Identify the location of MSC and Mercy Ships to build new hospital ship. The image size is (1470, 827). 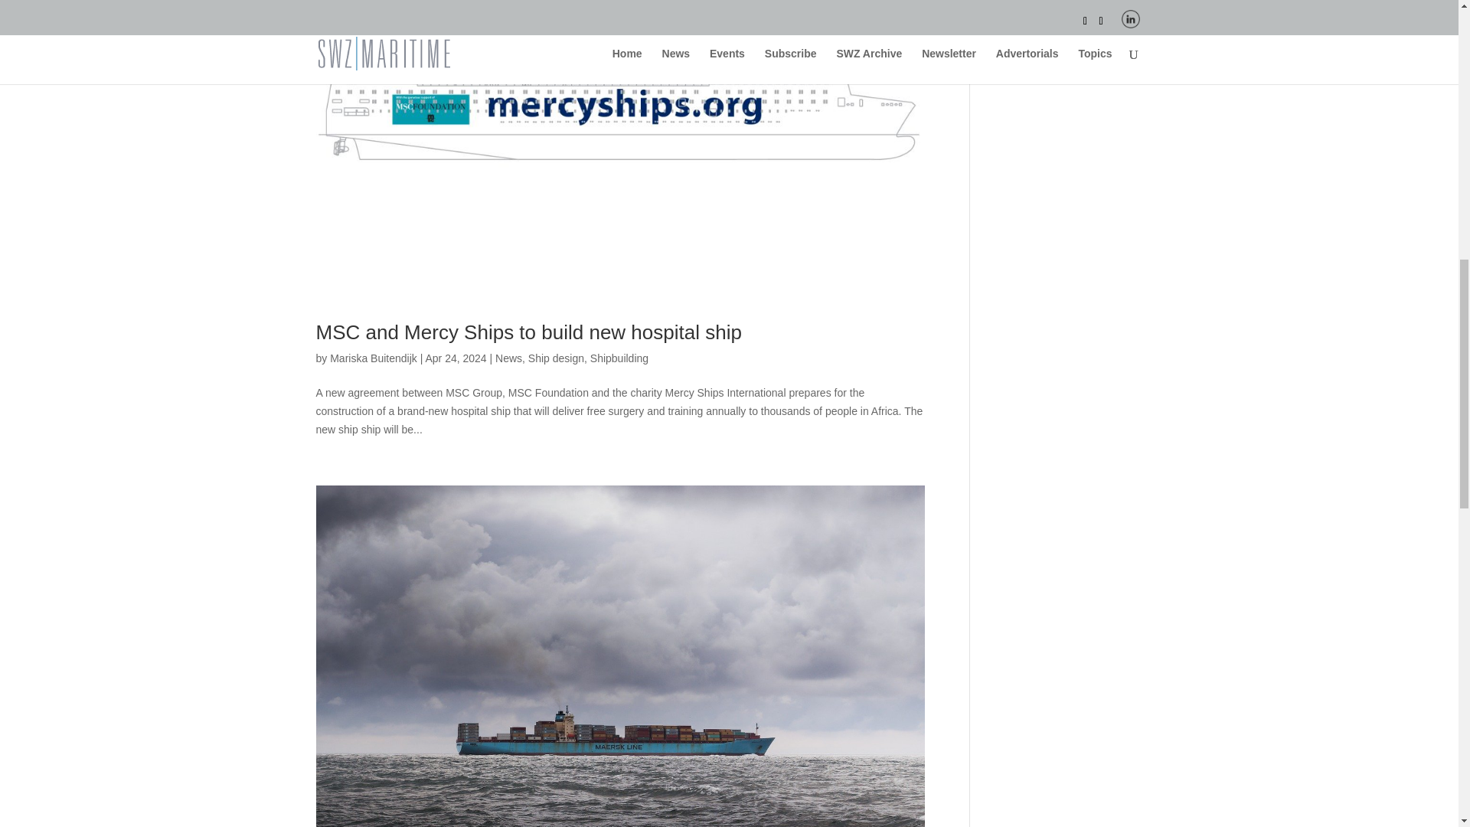
(528, 332).